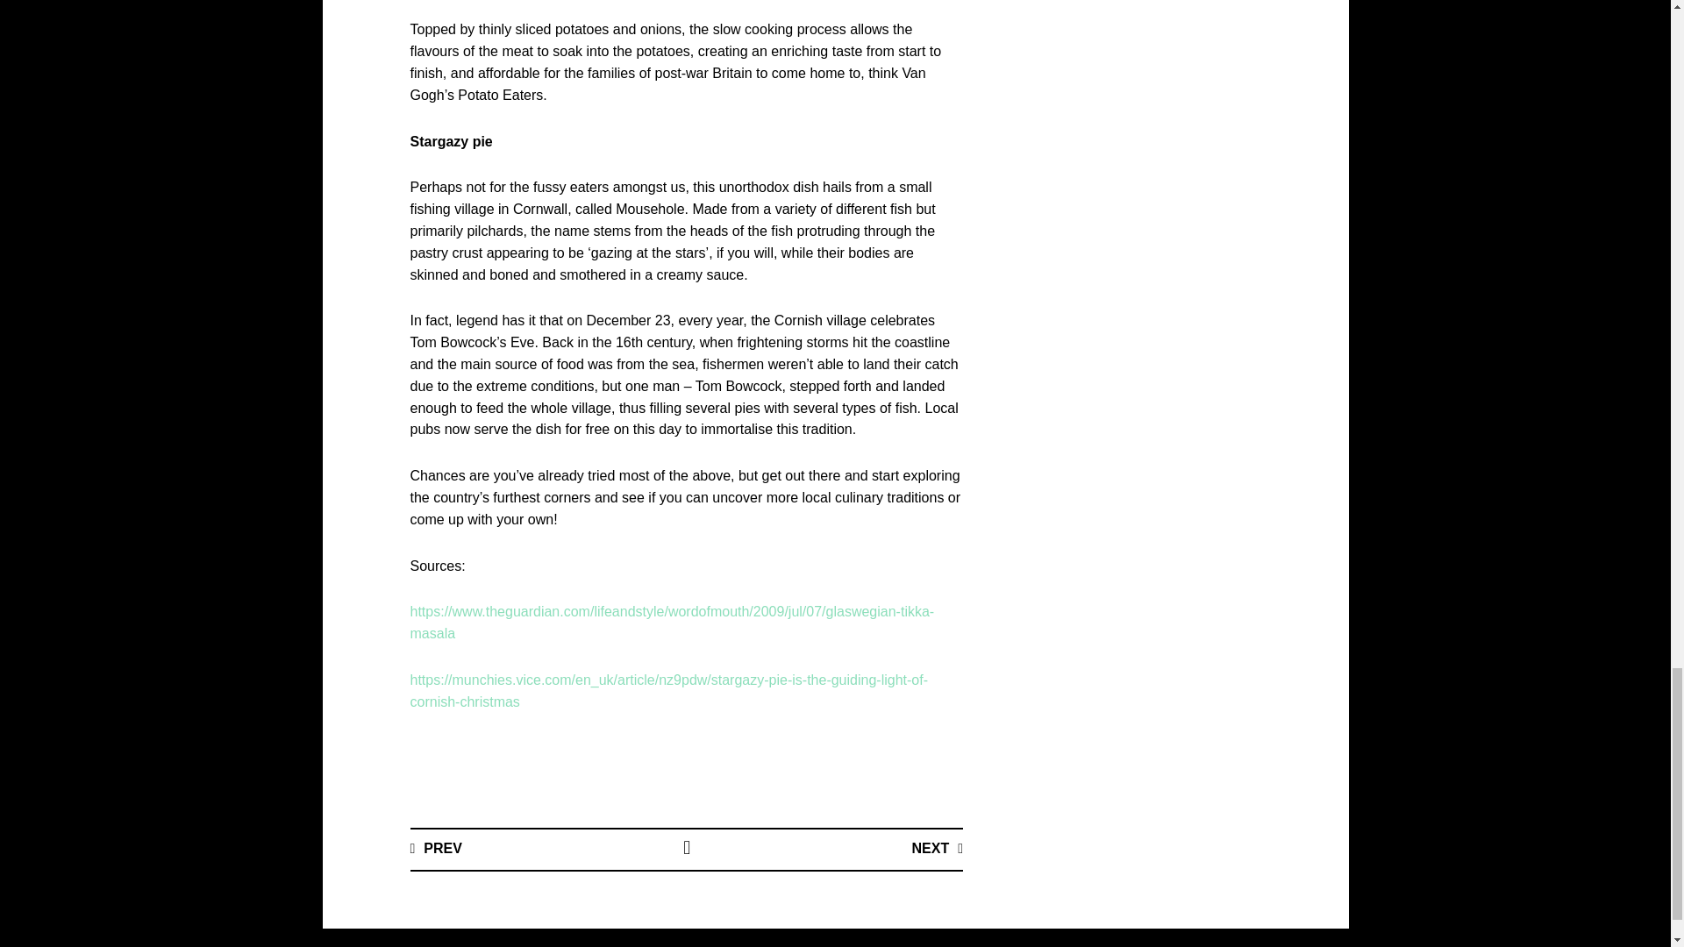 Image resolution: width=1684 pixels, height=947 pixels. I want to click on PREV, so click(436, 849).